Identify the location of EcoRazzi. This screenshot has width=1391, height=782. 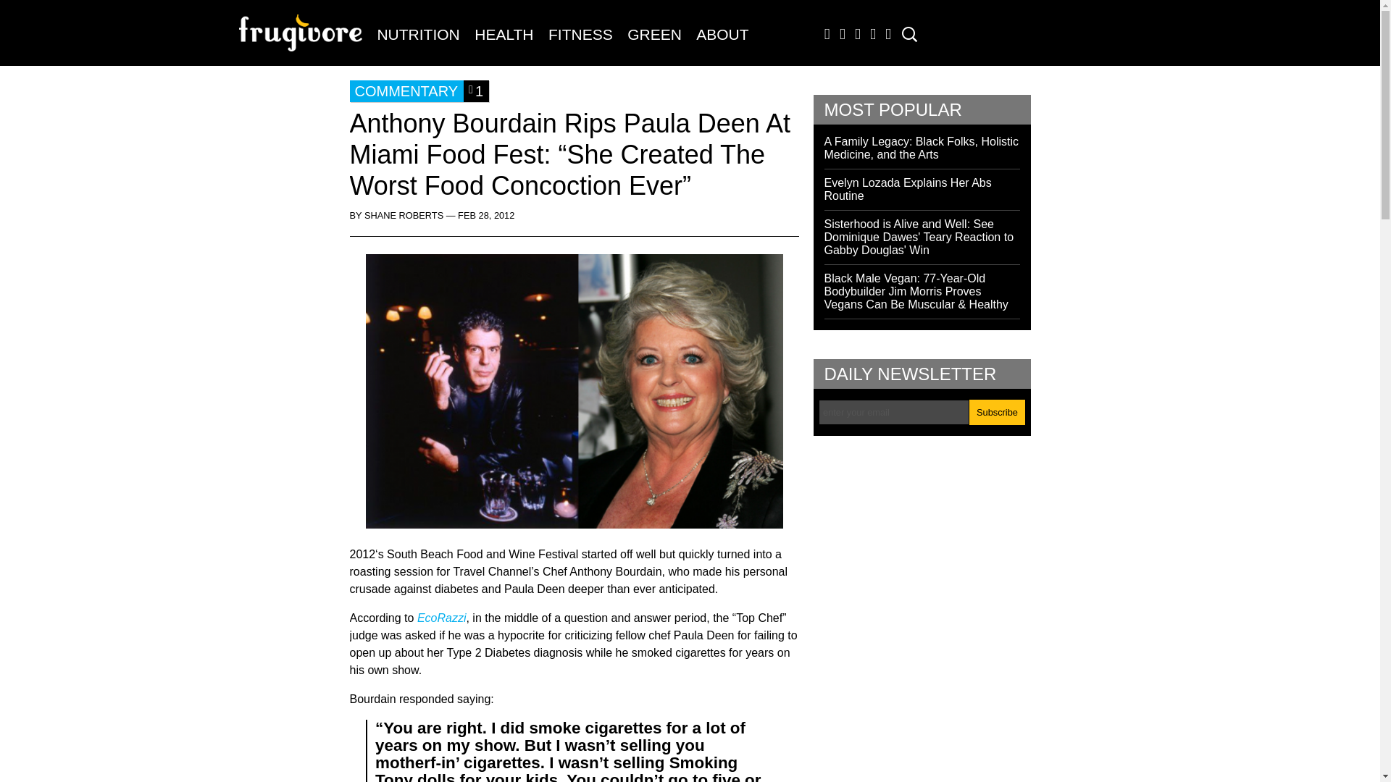
(442, 617).